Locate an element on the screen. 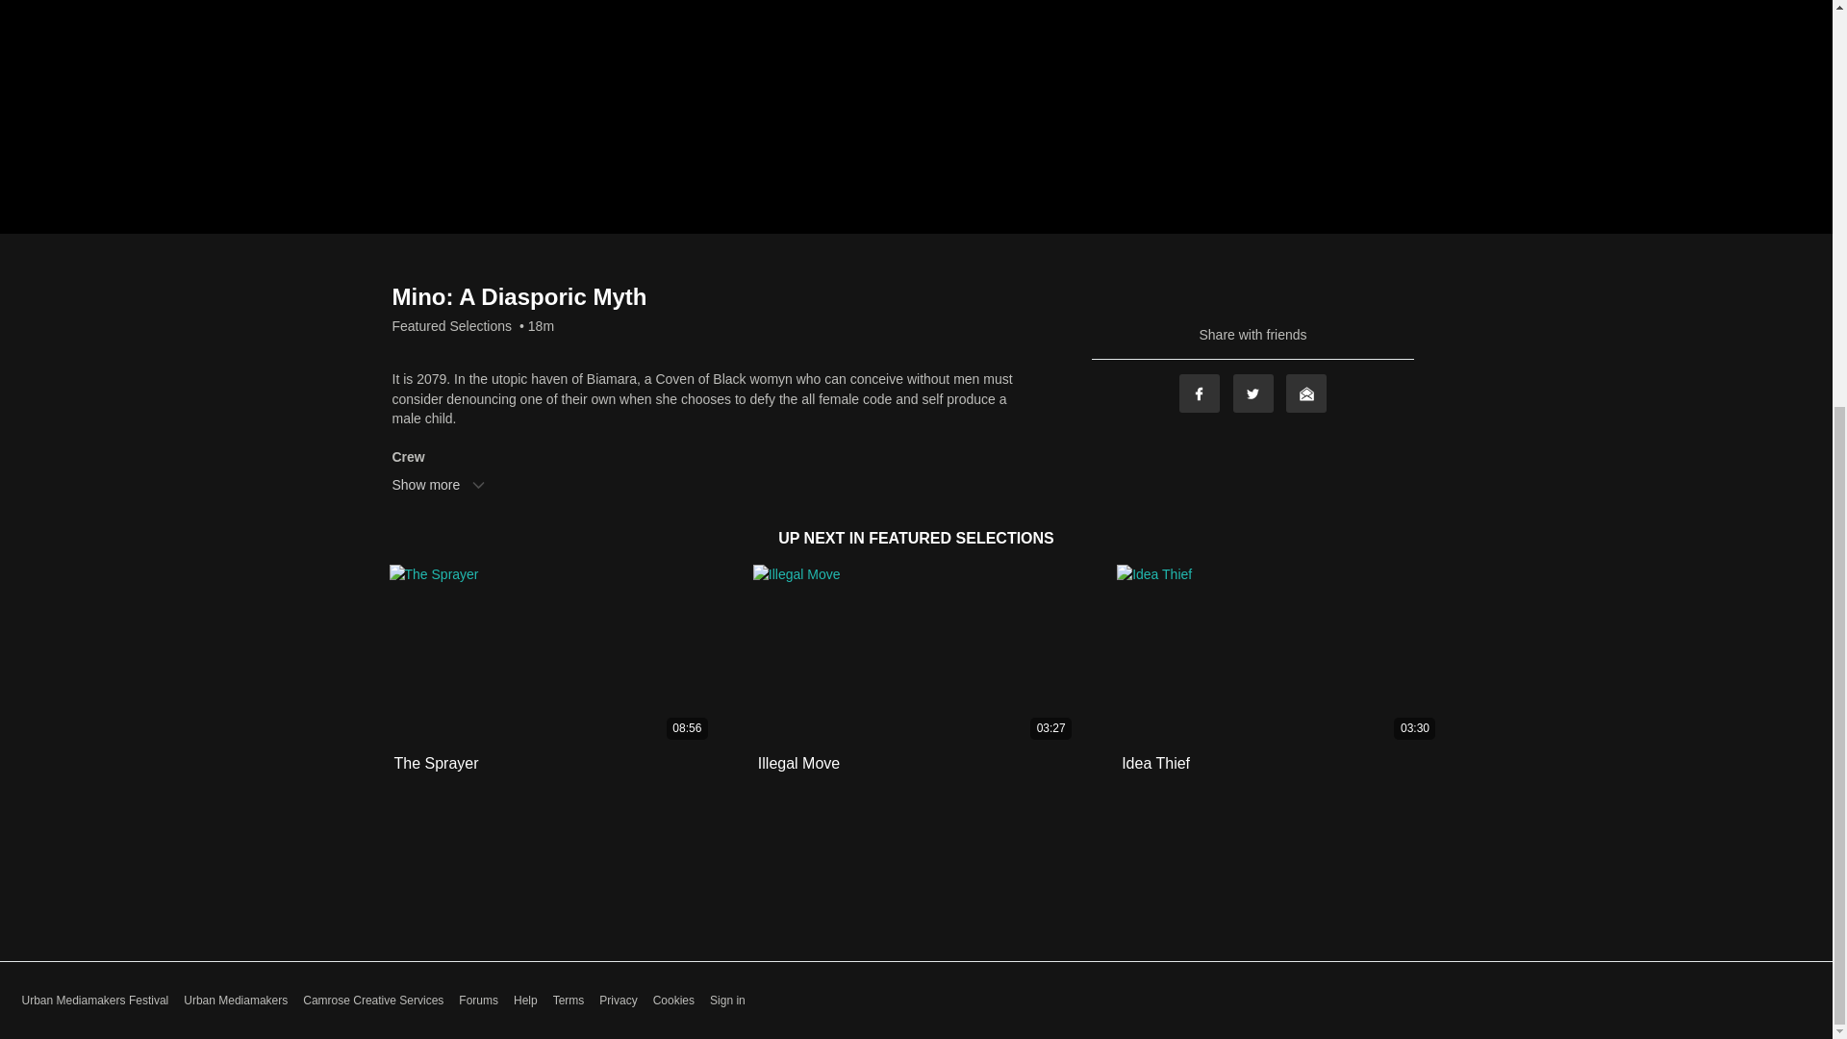 This screenshot has height=1039, width=1847. Featured Selections is located at coordinates (452, 325).